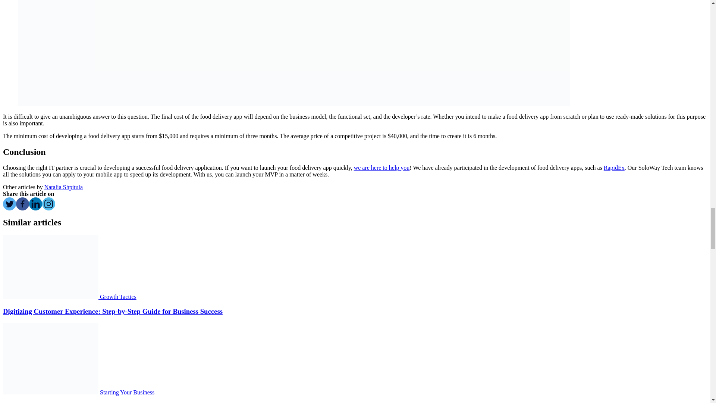 The height and width of the screenshot is (403, 716). Describe the element at coordinates (48, 204) in the screenshot. I see `Instagram` at that location.